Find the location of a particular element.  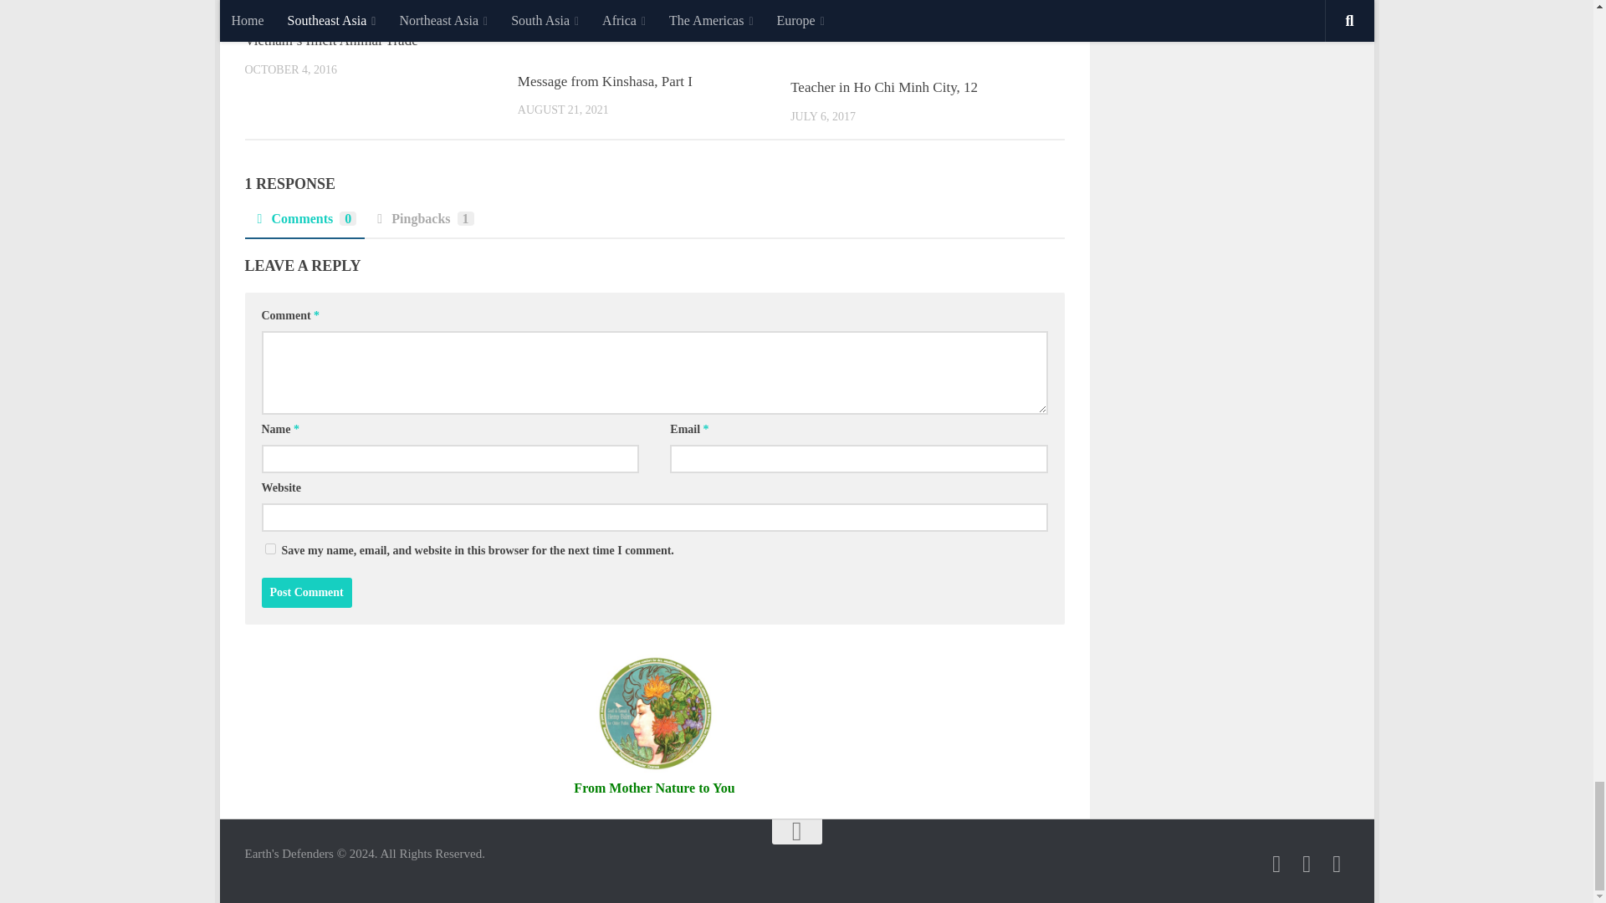

Follow us on Twitter is located at coordinates (1307, 864).